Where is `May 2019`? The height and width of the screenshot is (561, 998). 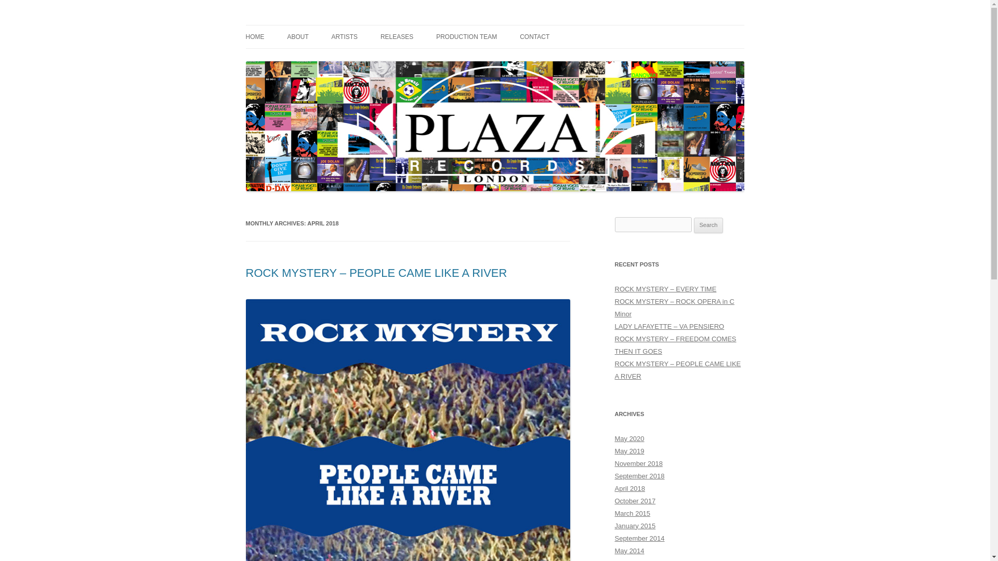
May 2019 is located at coordinates (629, 451).